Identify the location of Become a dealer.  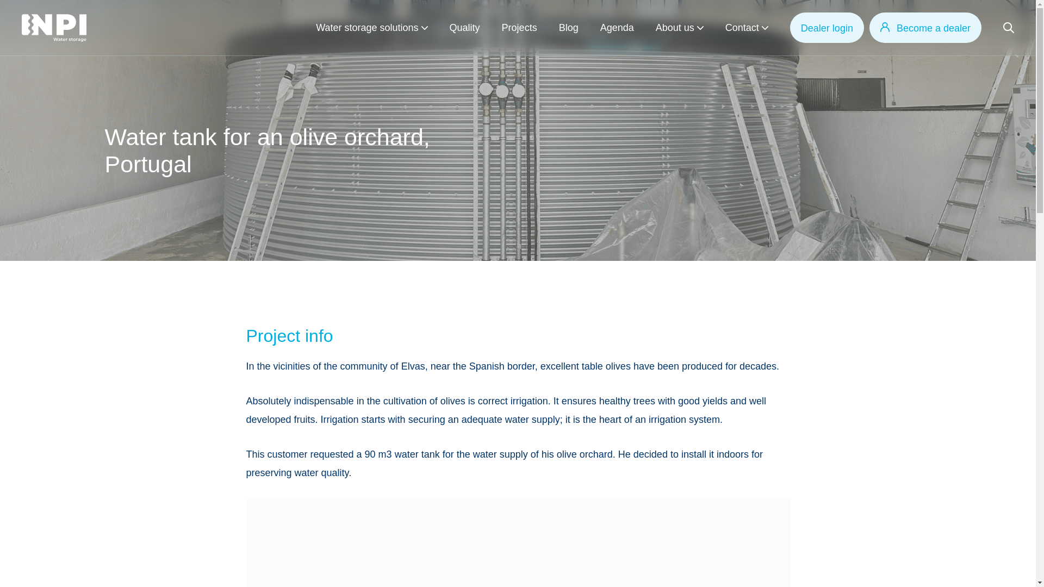
(925, 27).